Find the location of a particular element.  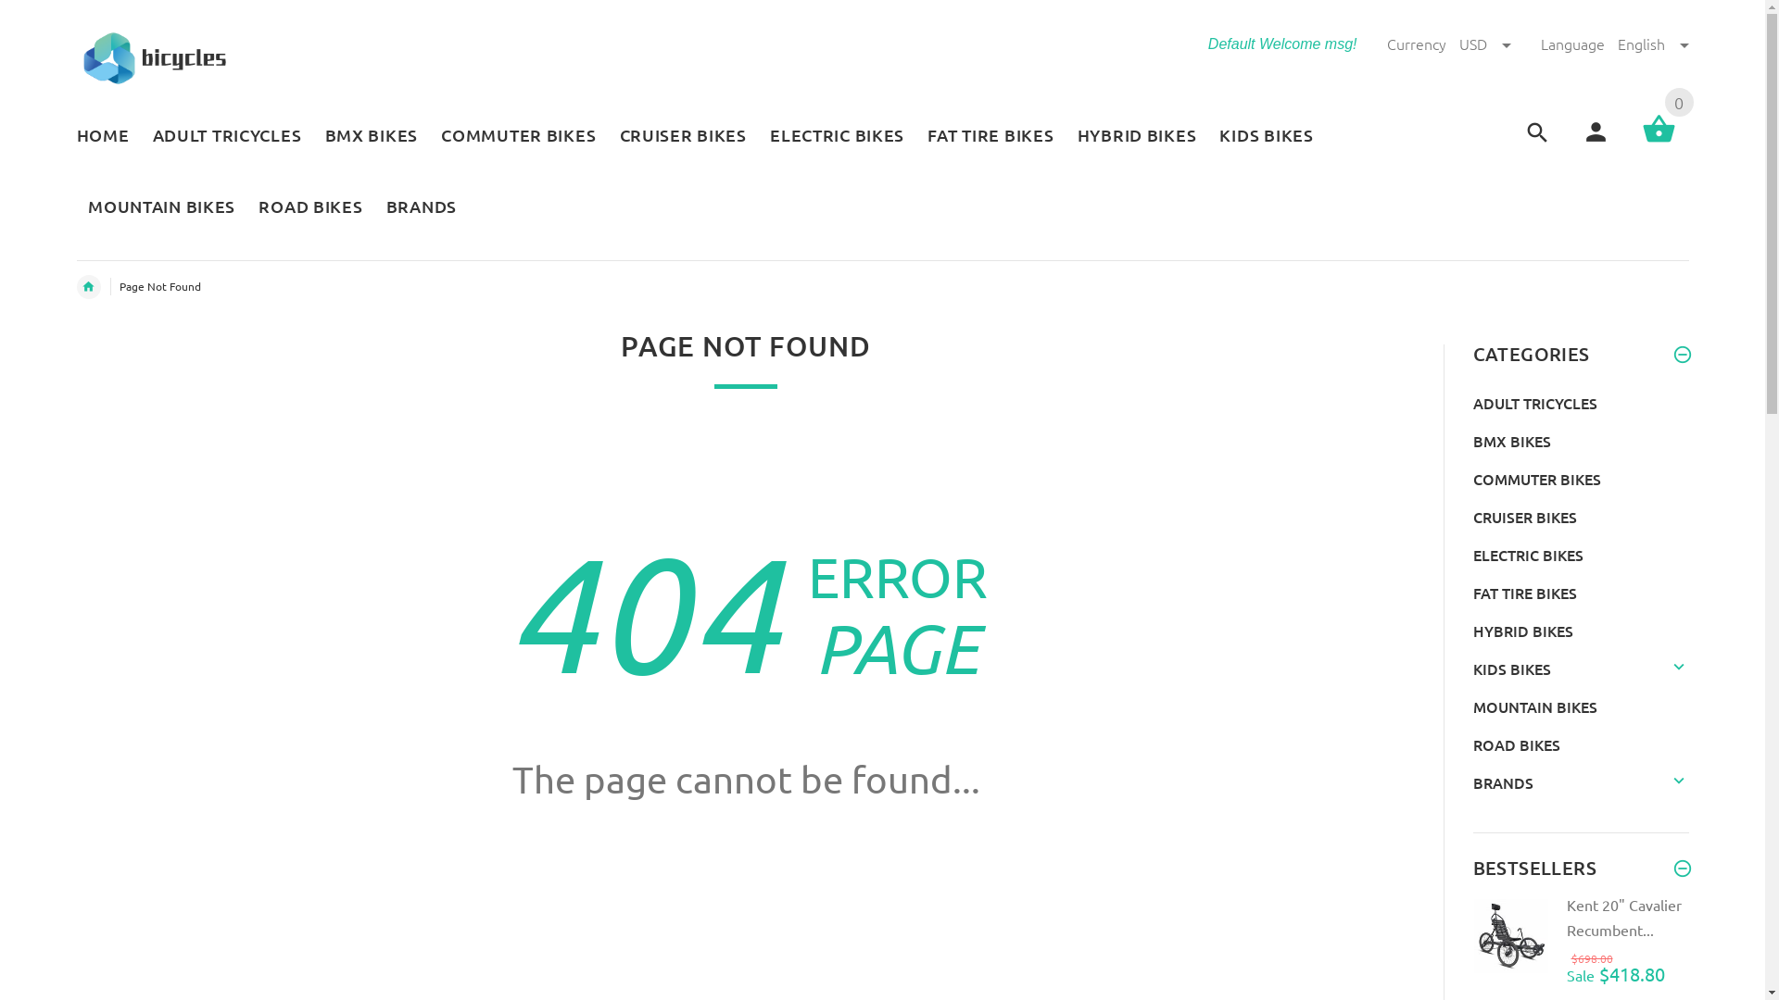

English is located at coordinates (1653, 44).